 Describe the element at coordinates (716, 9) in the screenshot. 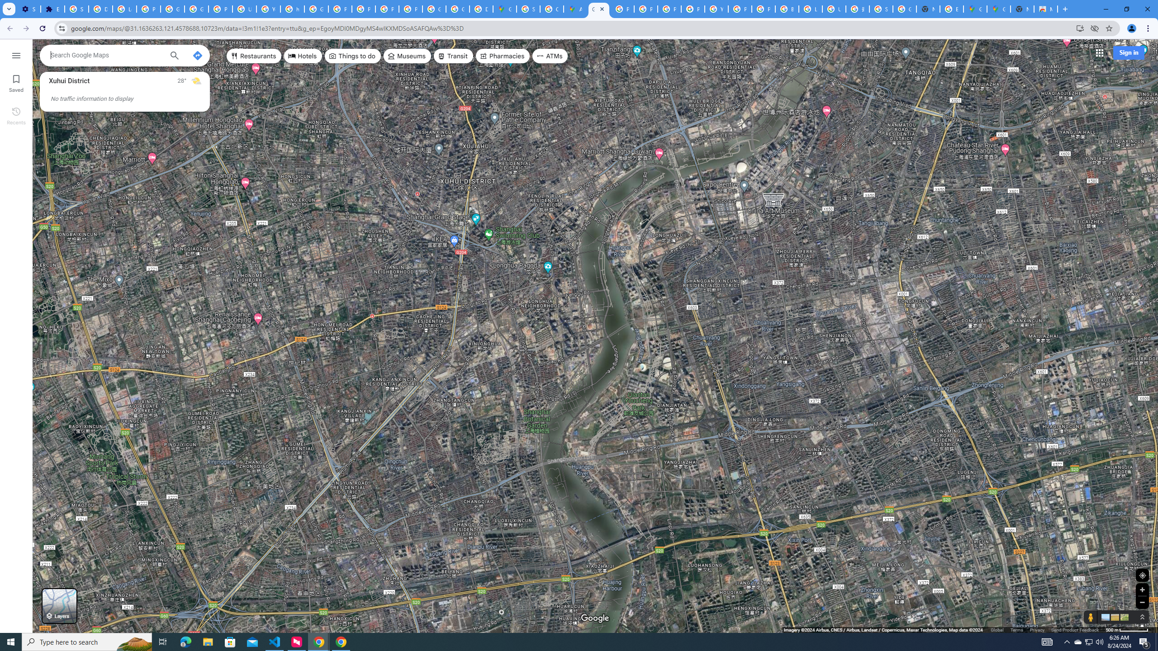

I see `YouTube` at that location.